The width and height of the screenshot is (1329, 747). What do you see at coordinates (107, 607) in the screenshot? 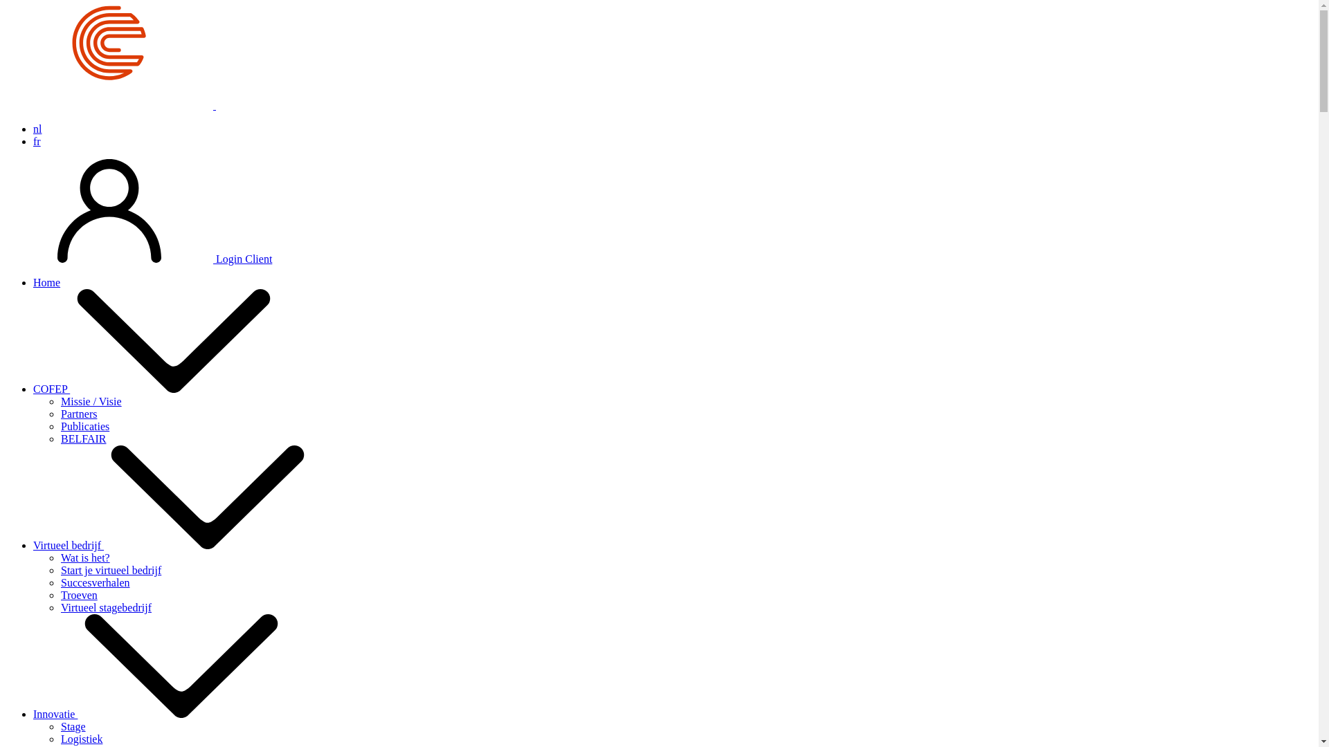
I see `Virtueel stagebedrijf` at bounding box center [107, 607].